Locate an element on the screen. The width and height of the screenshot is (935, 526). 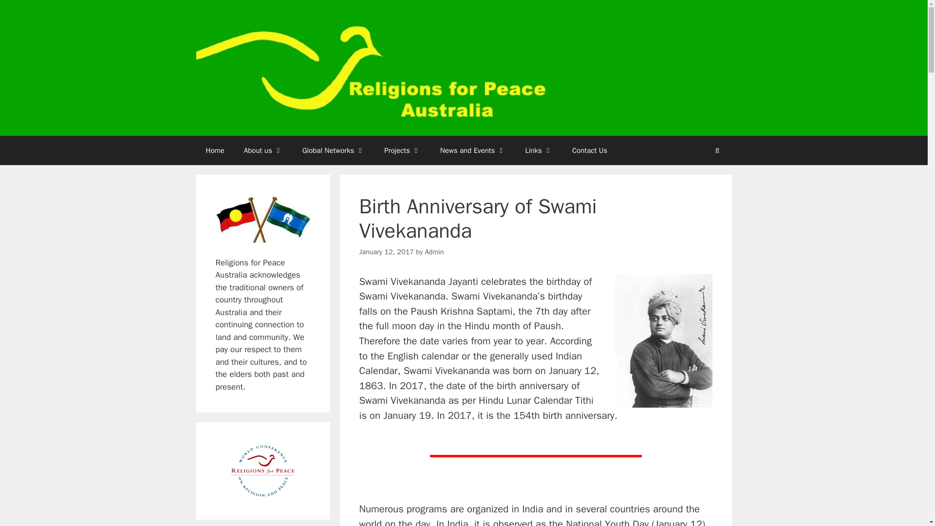
Home is located at coordinates (214, 150).